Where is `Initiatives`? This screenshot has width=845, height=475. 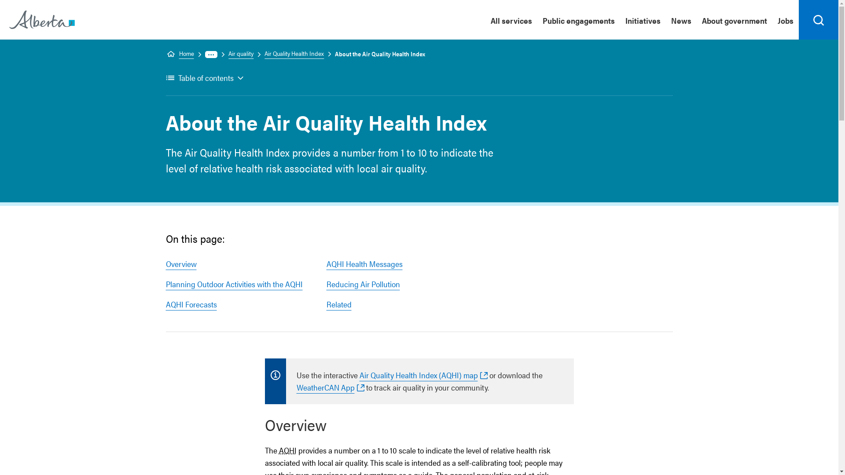
Initiatives is located at coordinates (643, 20).